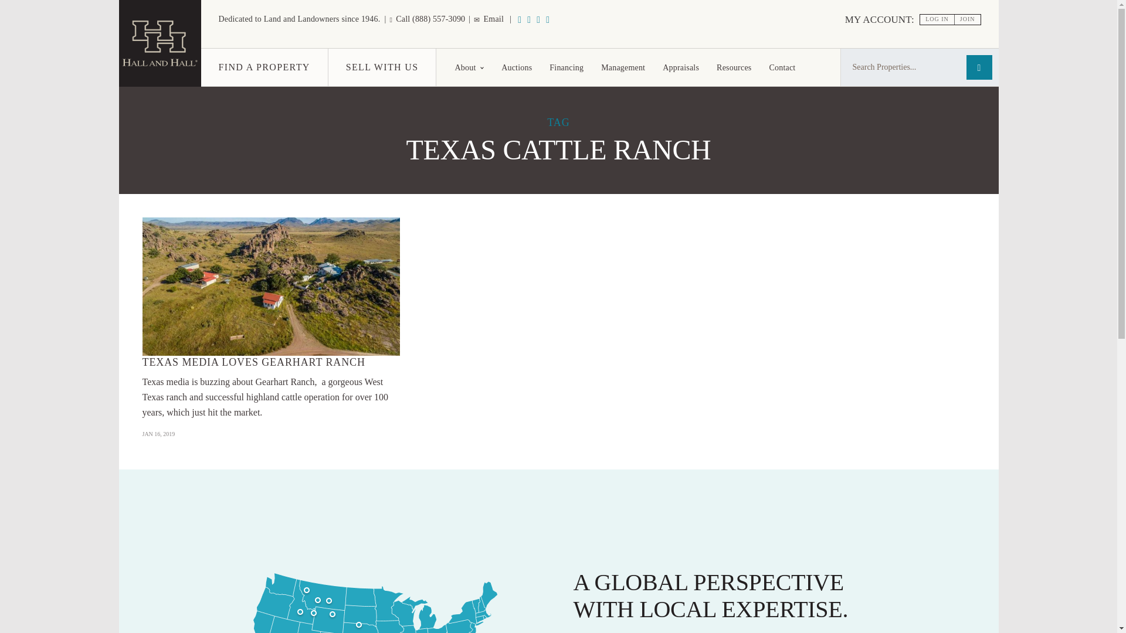  Describe the element at coordinates (520, 19) in the screenshot. I see `Visit our YouTube` at that location.